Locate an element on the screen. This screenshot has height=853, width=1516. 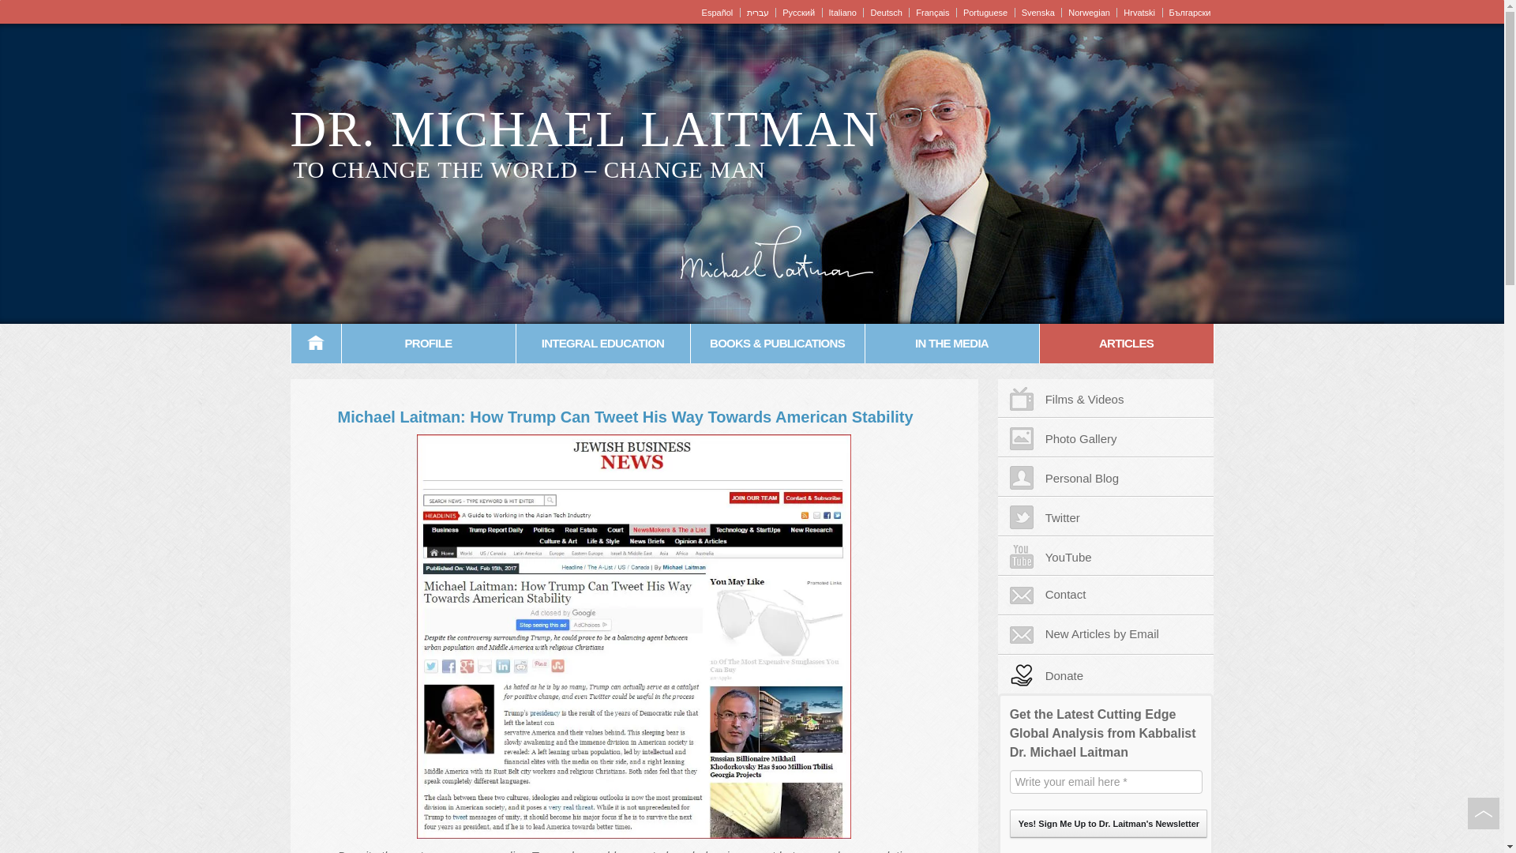
ARTICLES is located at coordinates (1126, 344).